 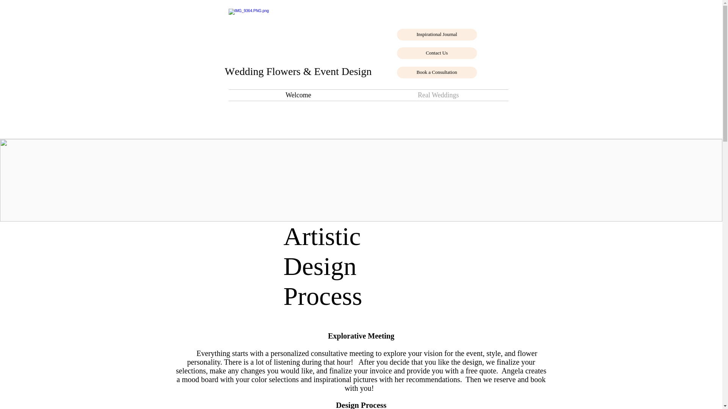 I want to click on Welcome, so click(x=298, y=95).